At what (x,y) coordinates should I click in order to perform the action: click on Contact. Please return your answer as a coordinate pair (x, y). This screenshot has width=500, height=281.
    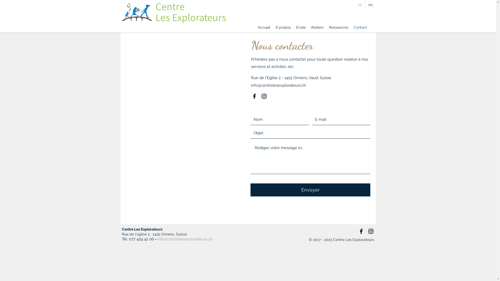
    Looking at the image, I should click on (360, 27).